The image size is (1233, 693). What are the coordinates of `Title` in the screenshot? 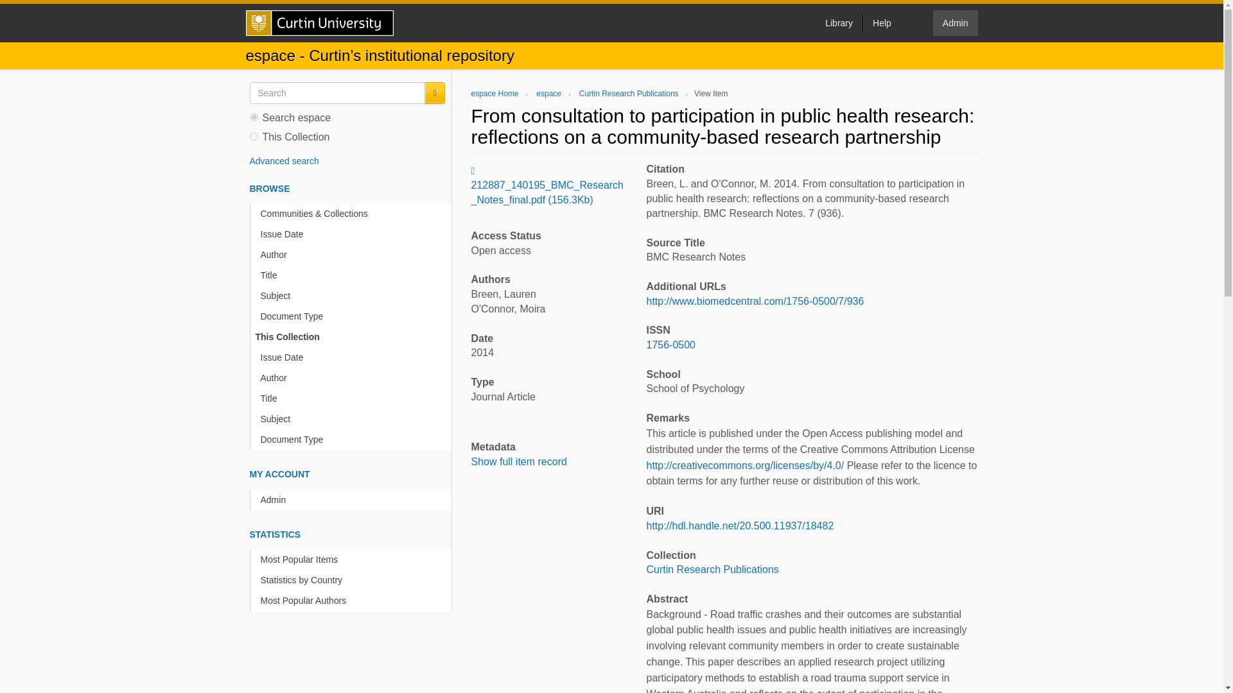 It's located at (353, 275).